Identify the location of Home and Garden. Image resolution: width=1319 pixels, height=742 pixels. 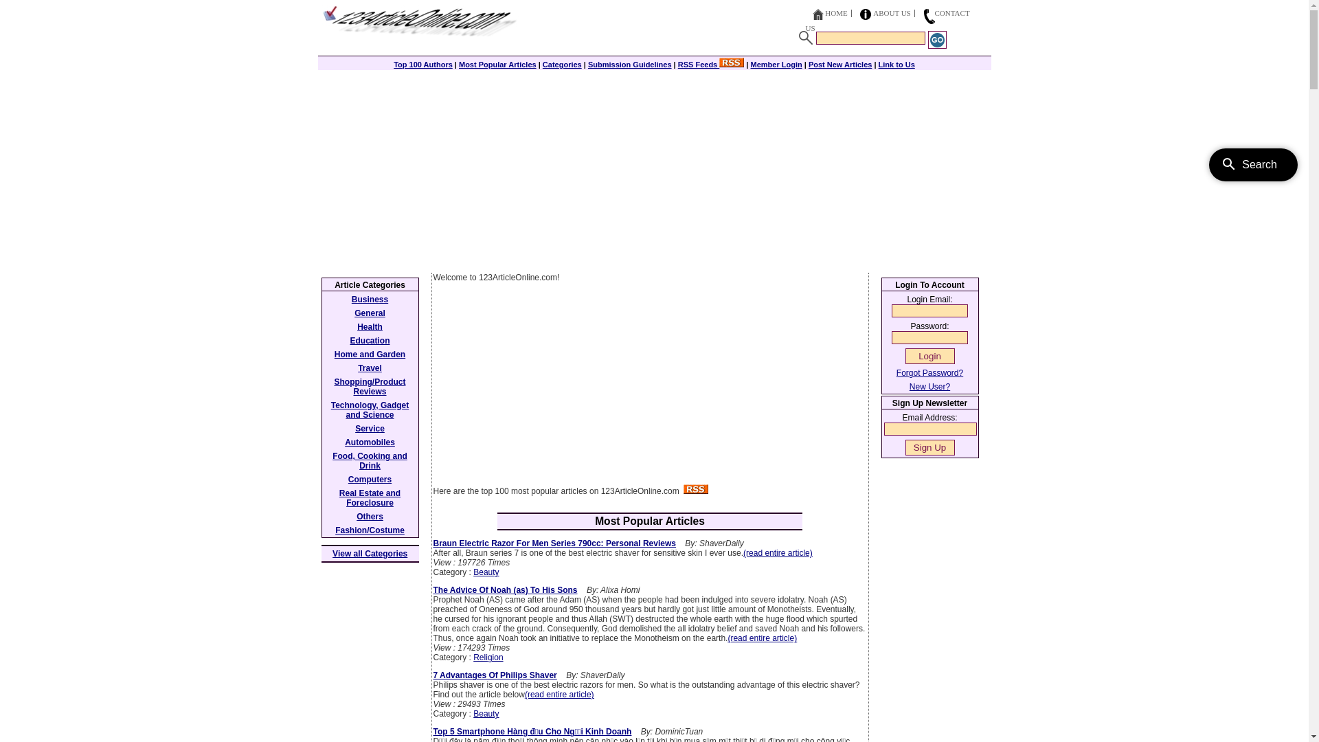
(370, 355).